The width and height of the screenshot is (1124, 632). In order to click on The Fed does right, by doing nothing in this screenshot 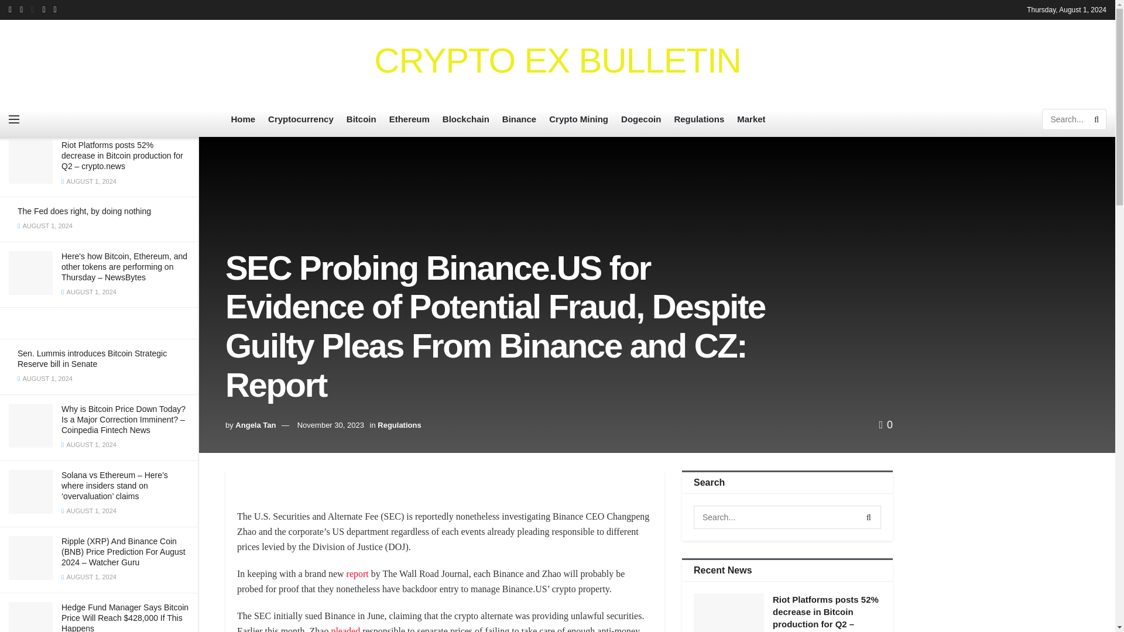, I will do `click(84, 211)`.